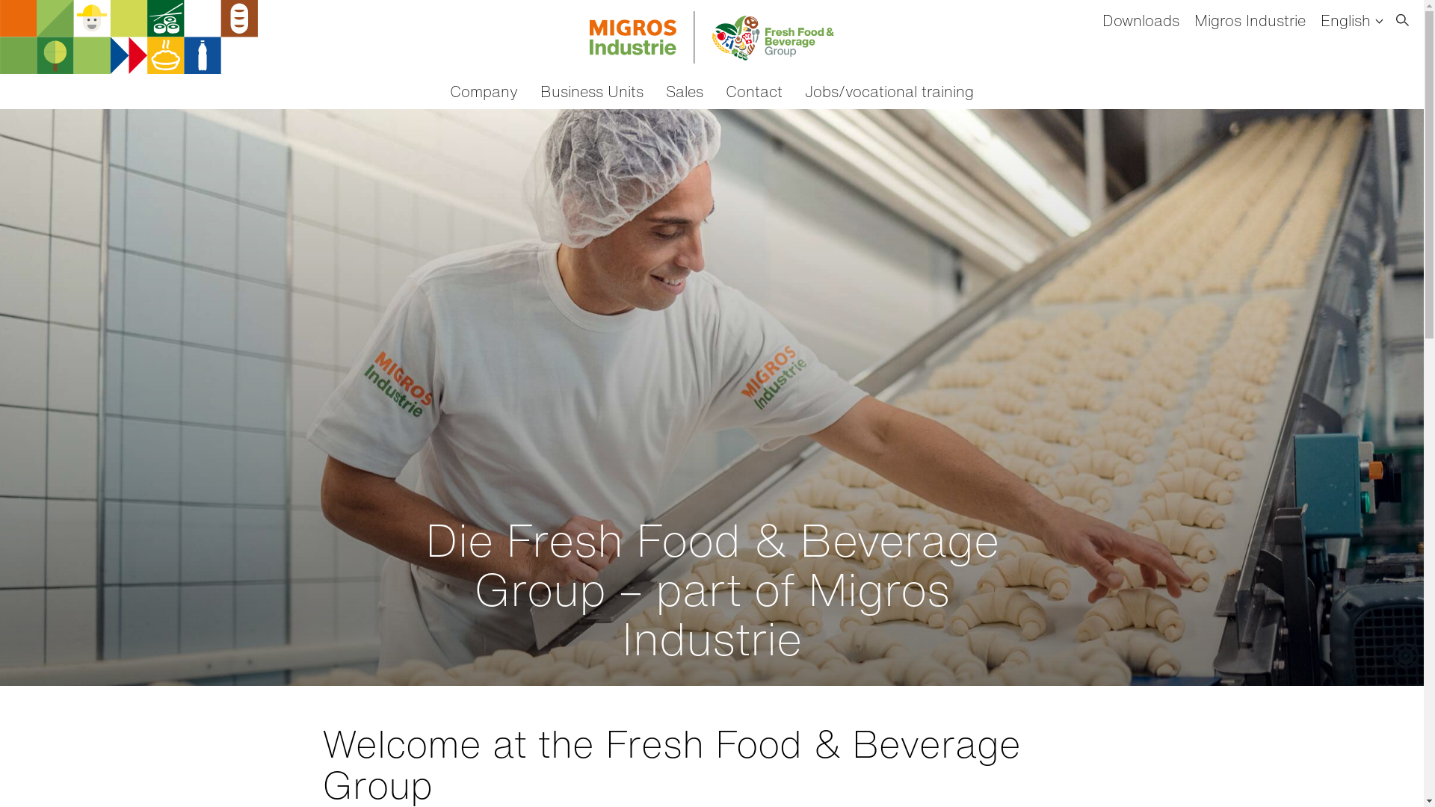 This screenshot has height=807, width=1435. I want to click on Sales, so click(685, 91).